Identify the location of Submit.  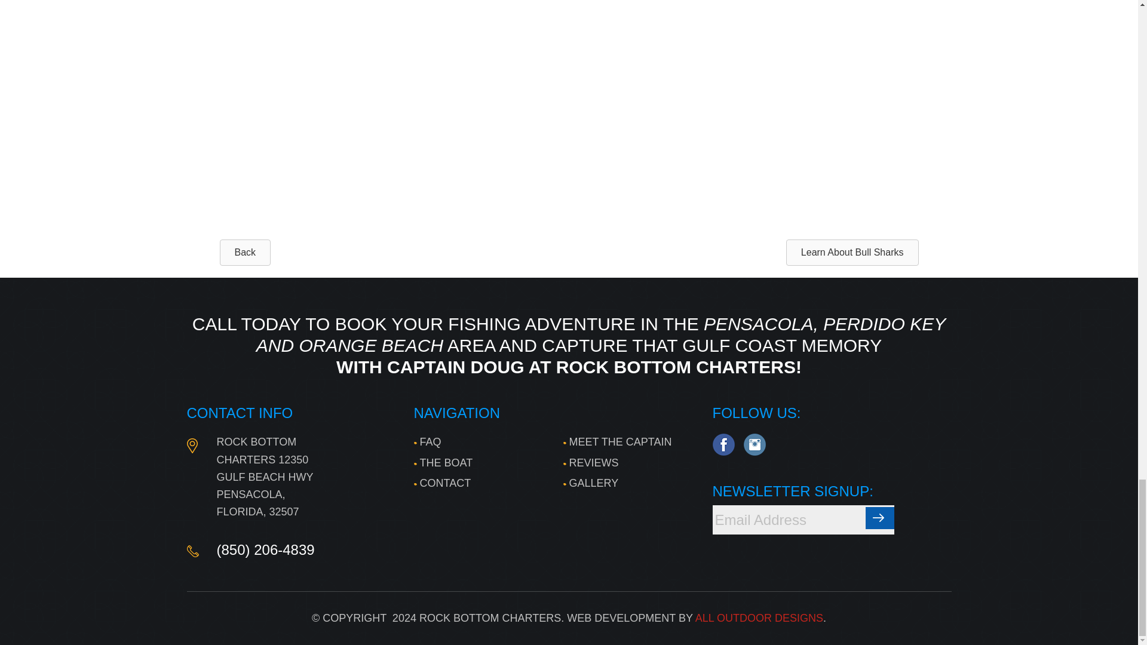
(879, 517).